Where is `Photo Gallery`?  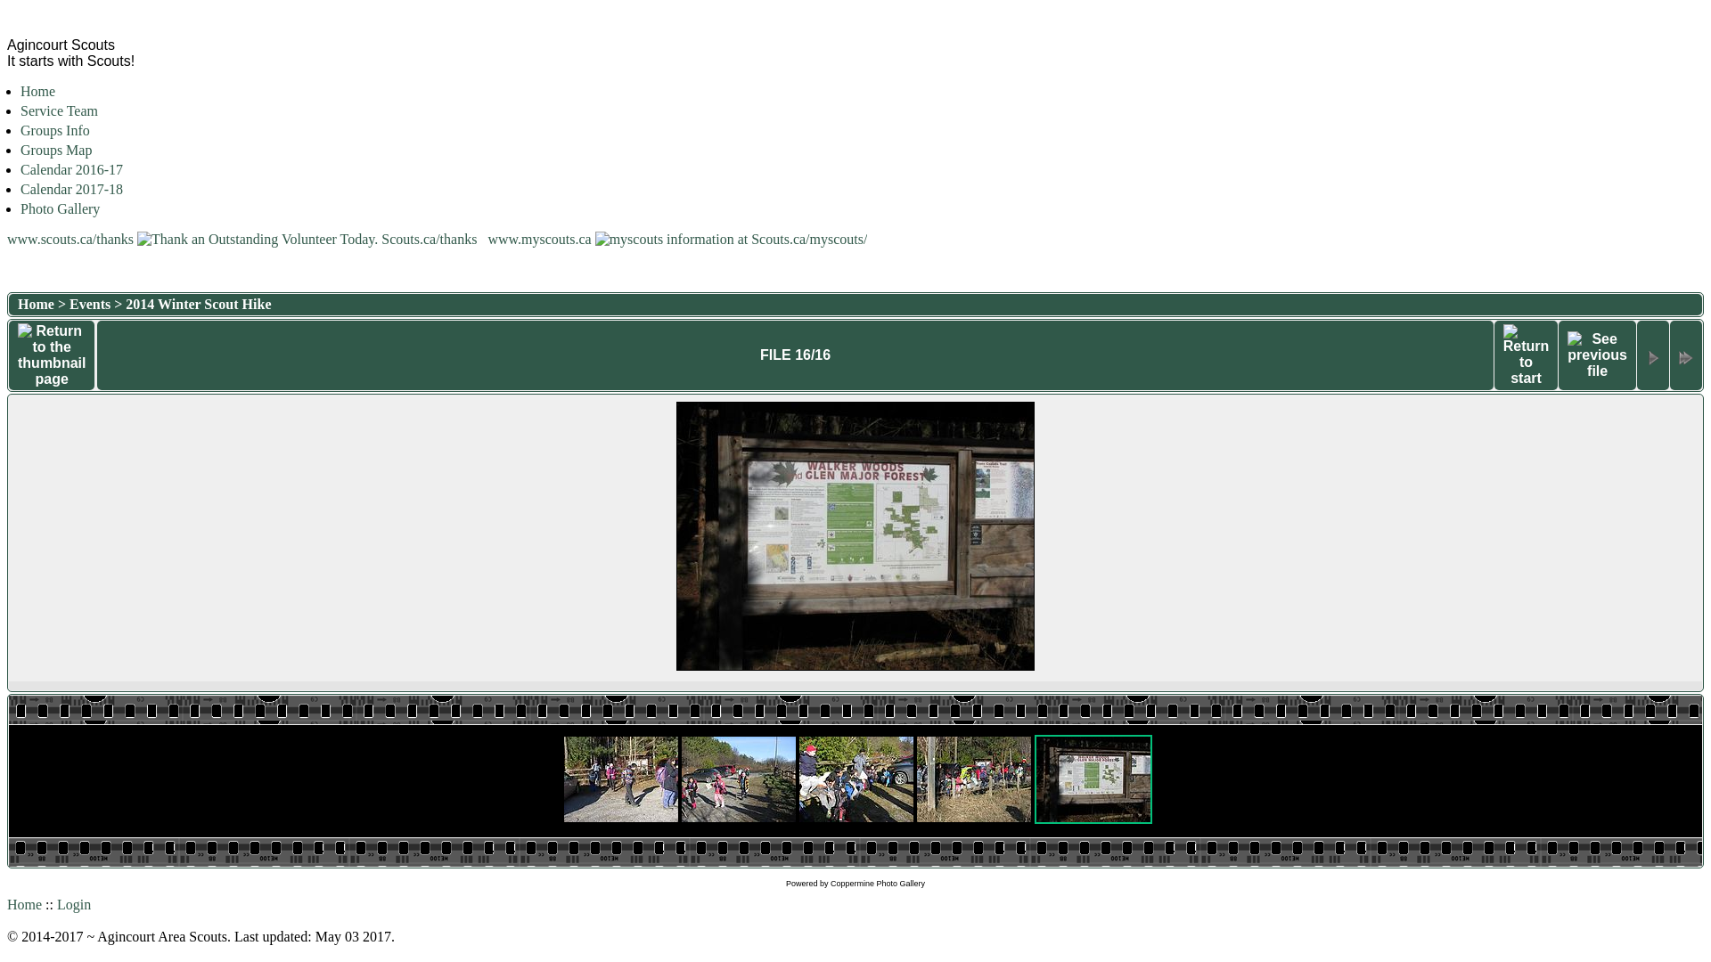
Photo Gallery is located at coordinates (61, 208).